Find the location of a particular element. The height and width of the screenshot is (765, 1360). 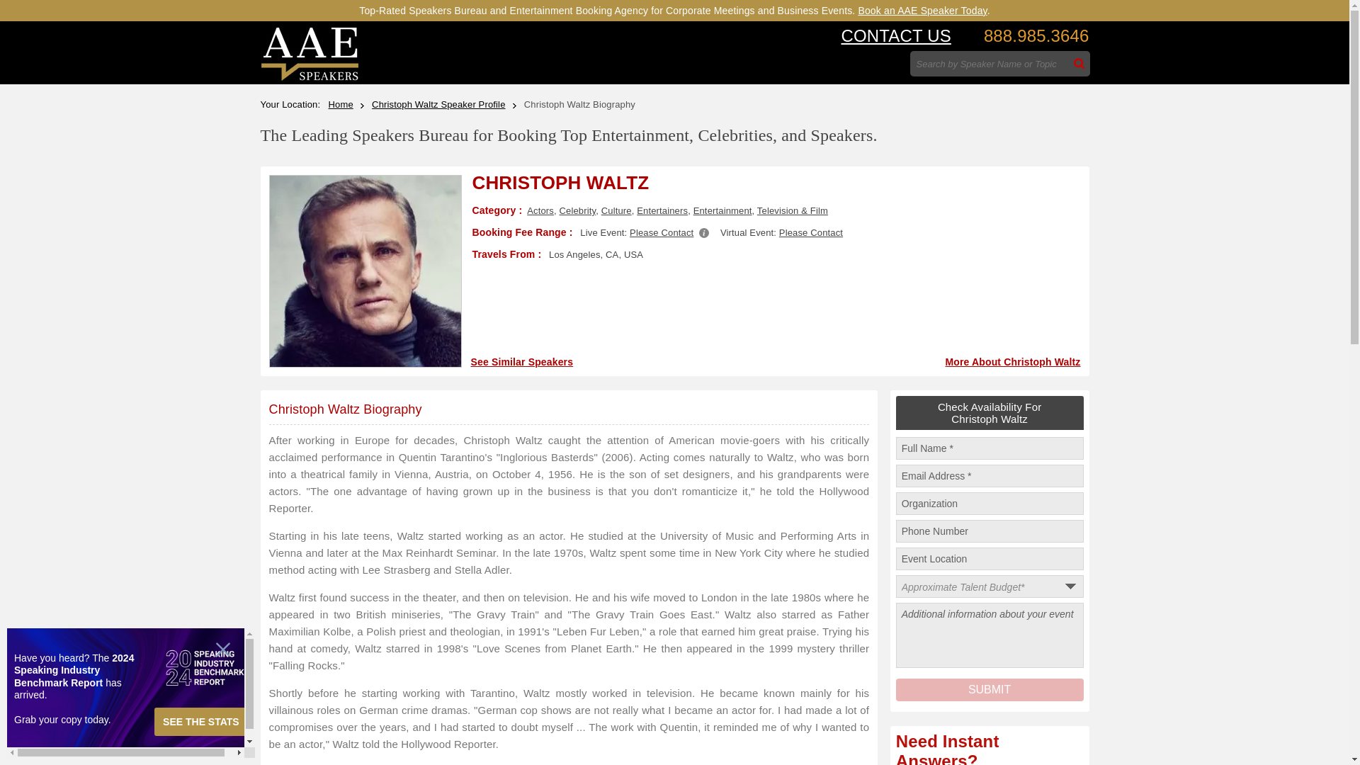

See Similar Speakers is located at coordinates (521, 362).